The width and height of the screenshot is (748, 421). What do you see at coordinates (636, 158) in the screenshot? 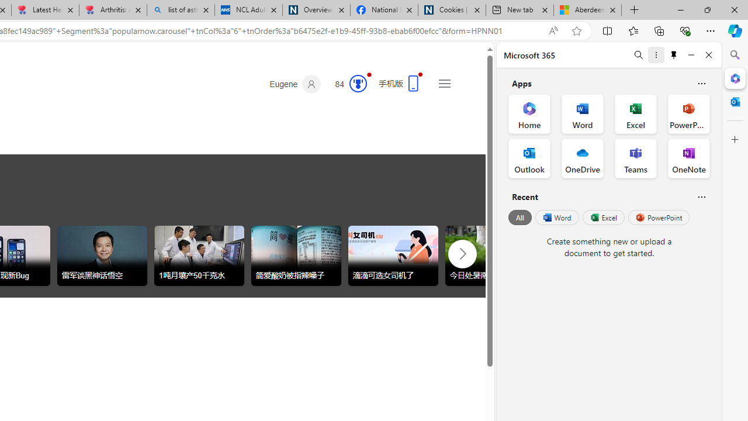
I see `Teams Office App` at bounding box center [636, 158].